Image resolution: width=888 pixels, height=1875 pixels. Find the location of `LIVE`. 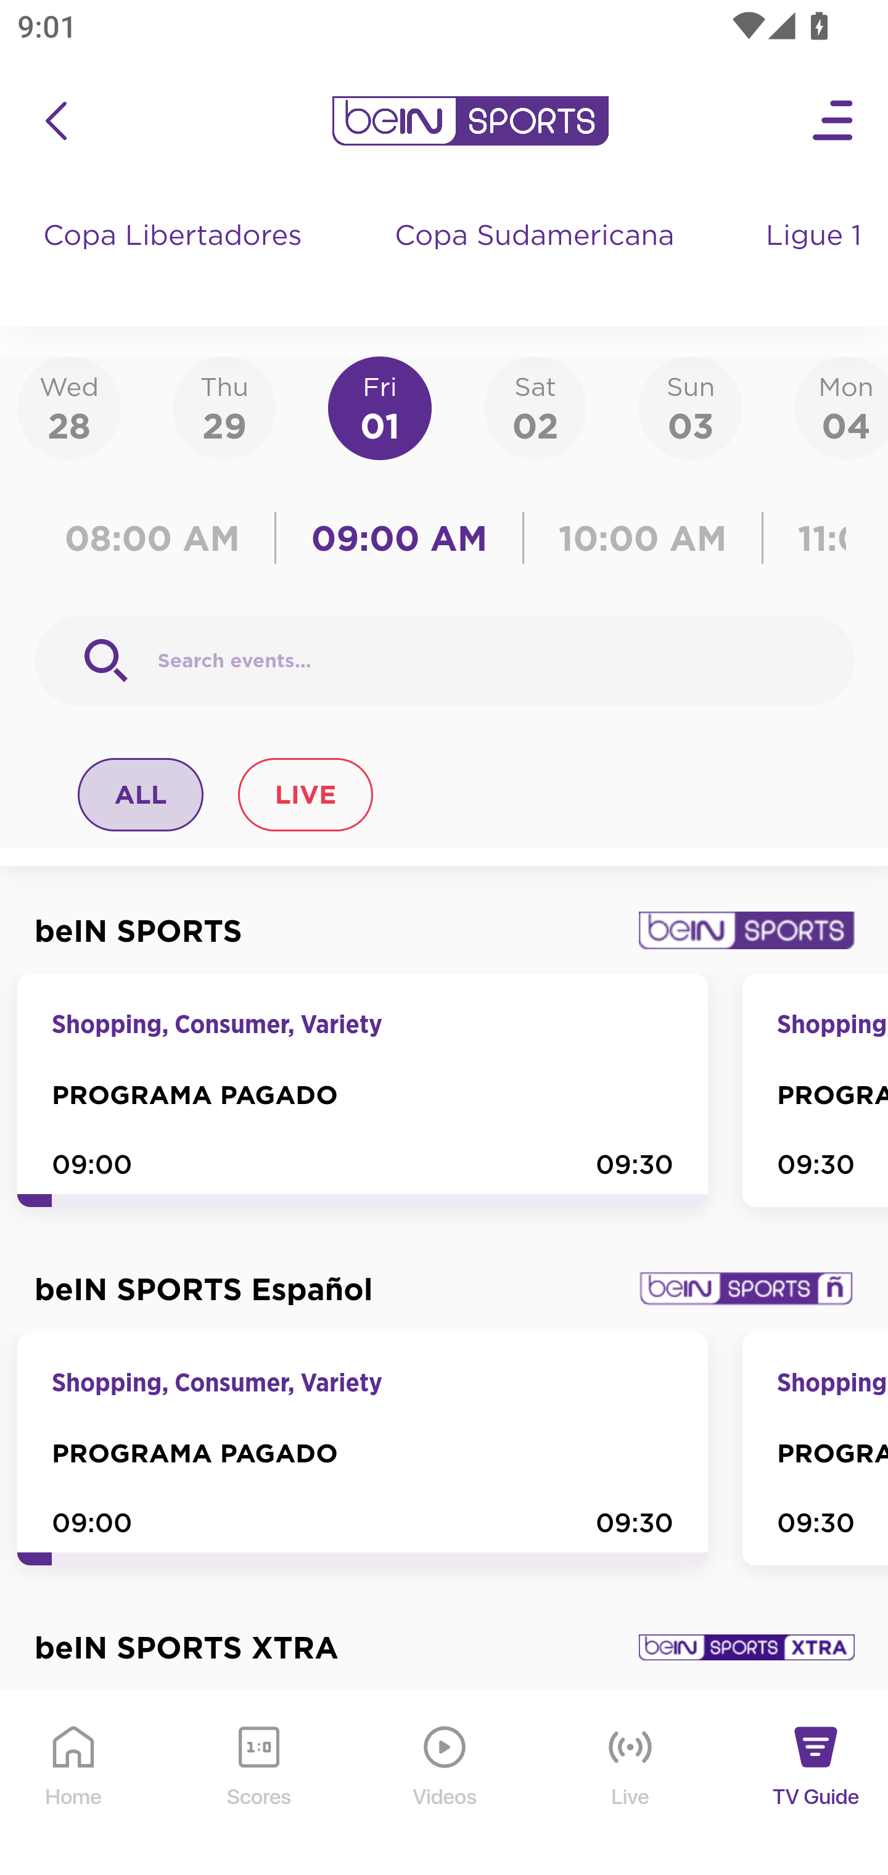

LIVE is located at coordinates (305, 794).